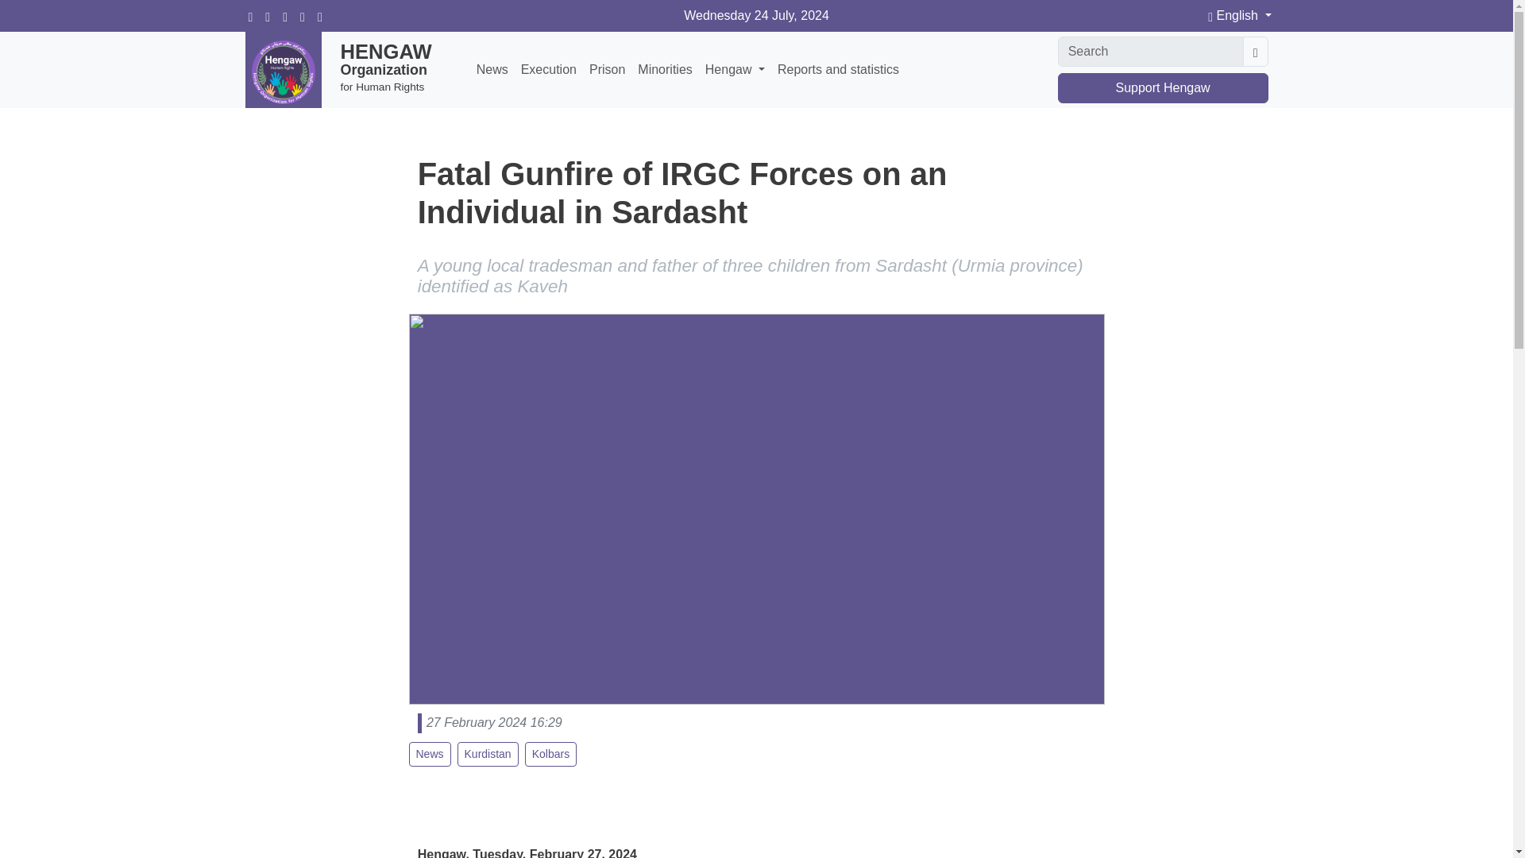 This screenshot has width=1525, height=858. What do you see at coordinates (664, 70) in the screenshot?
I see `Minorities` at bounding box center [664, 70].